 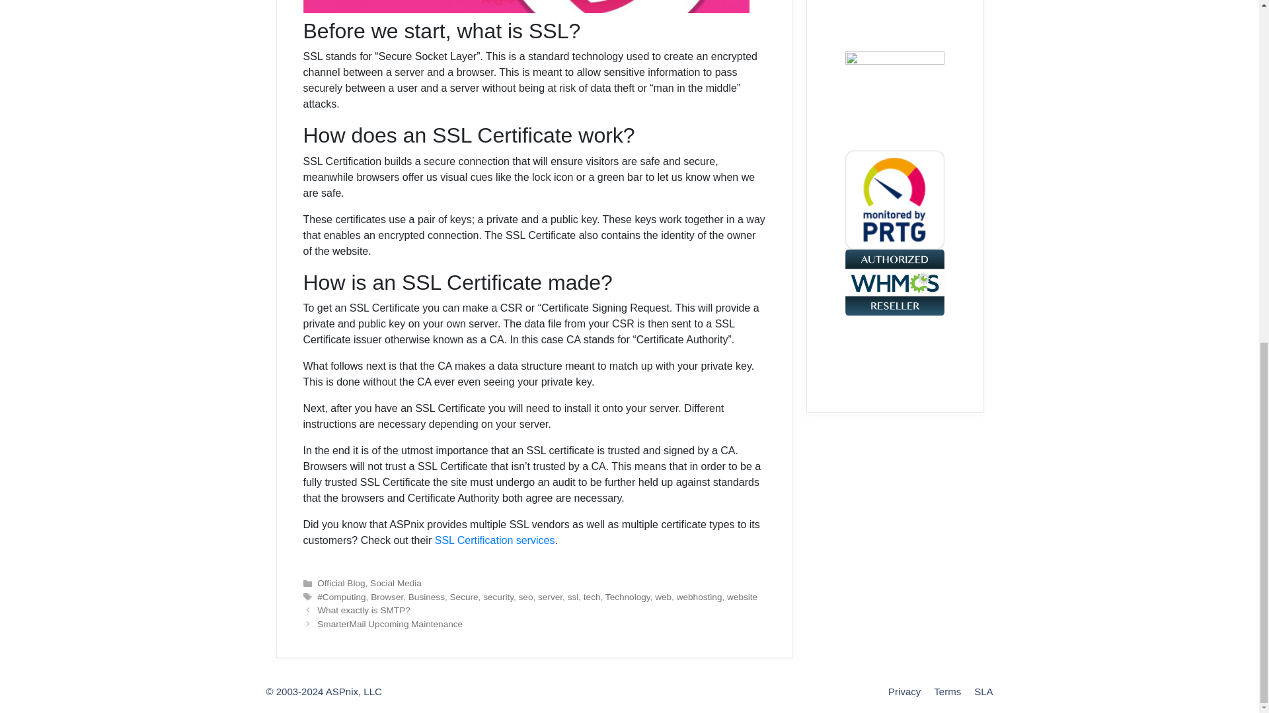 What do you see at coordinates (464, 597) in the screenshot?
I see `Secure` at bounding box center [464, 597].